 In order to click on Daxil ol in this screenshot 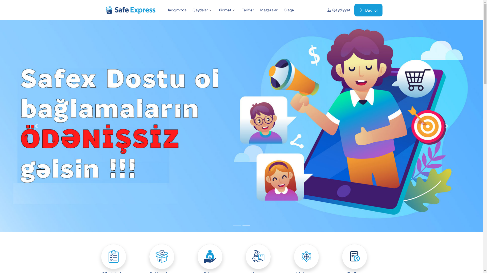, I will do `click(368, 10)`.